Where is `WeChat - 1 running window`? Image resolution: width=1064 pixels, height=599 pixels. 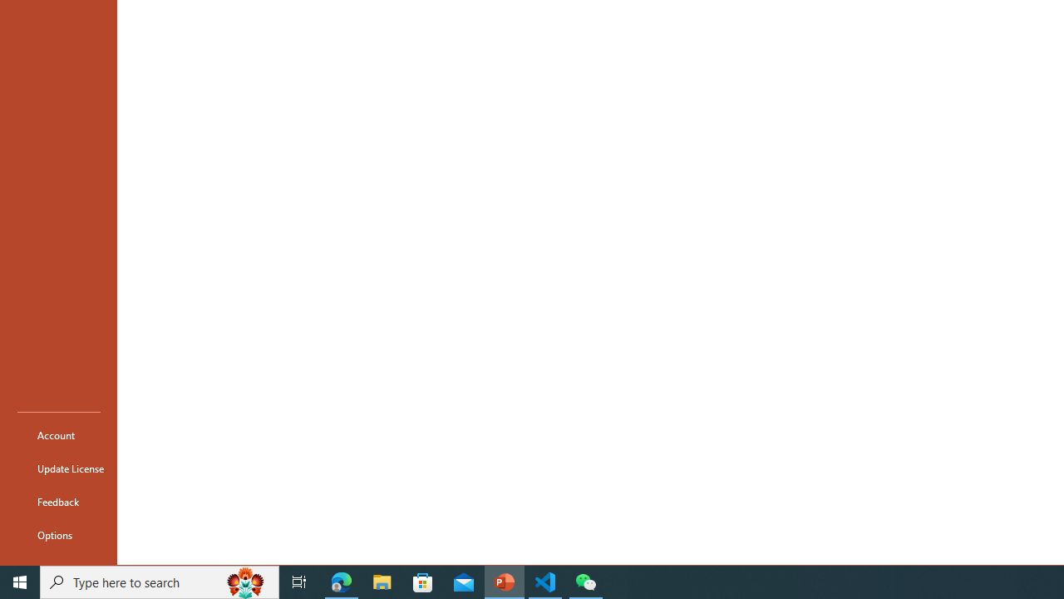 WeChat - 1 running window is located at coordinates (585, 582).